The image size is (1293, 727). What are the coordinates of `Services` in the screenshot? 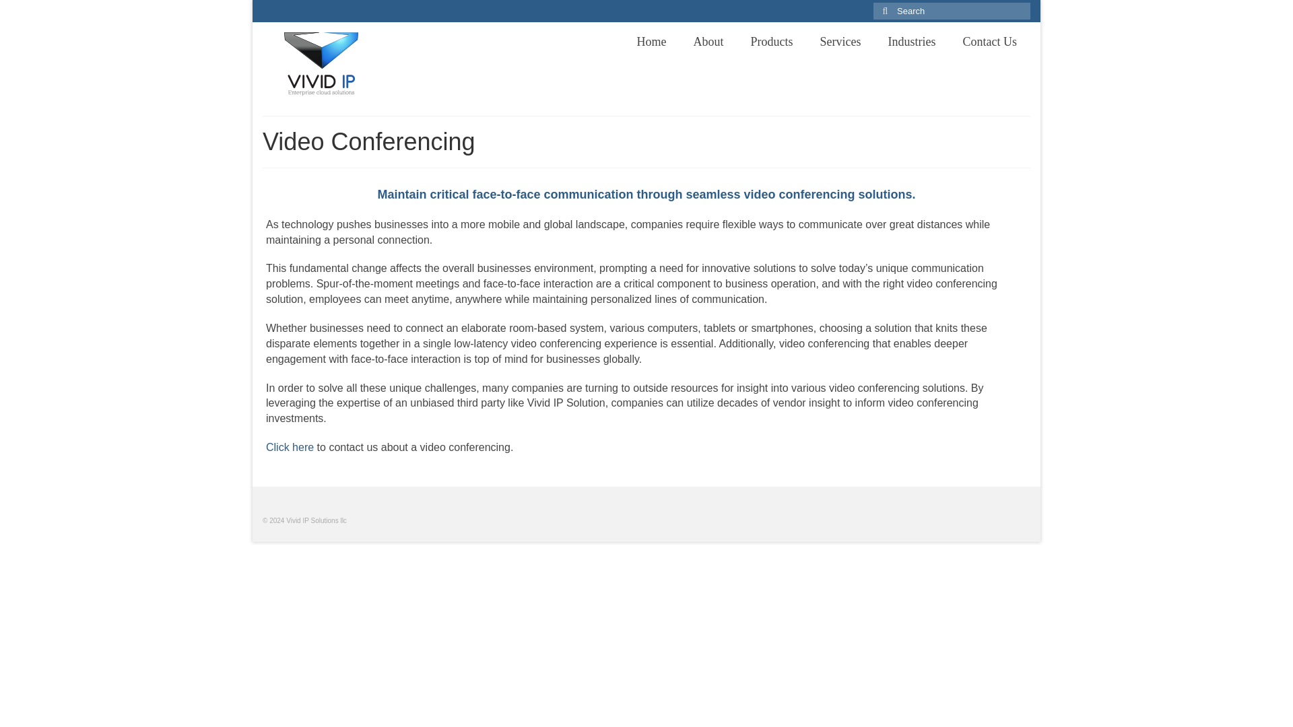 It's located at (839, 42).